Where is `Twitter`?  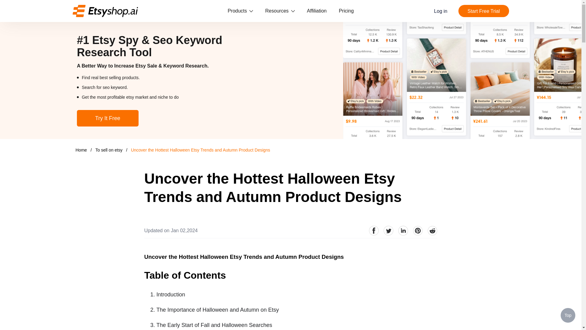 Twitter is located at coordinates (388, 230).